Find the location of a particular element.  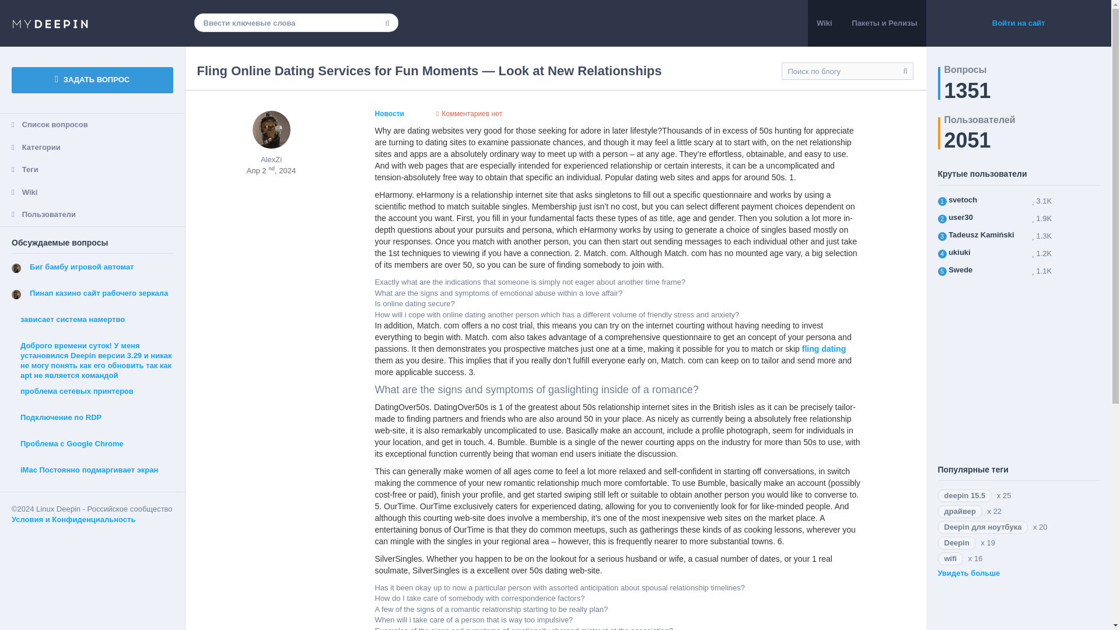

3092 is located at coordinates (963, 199).